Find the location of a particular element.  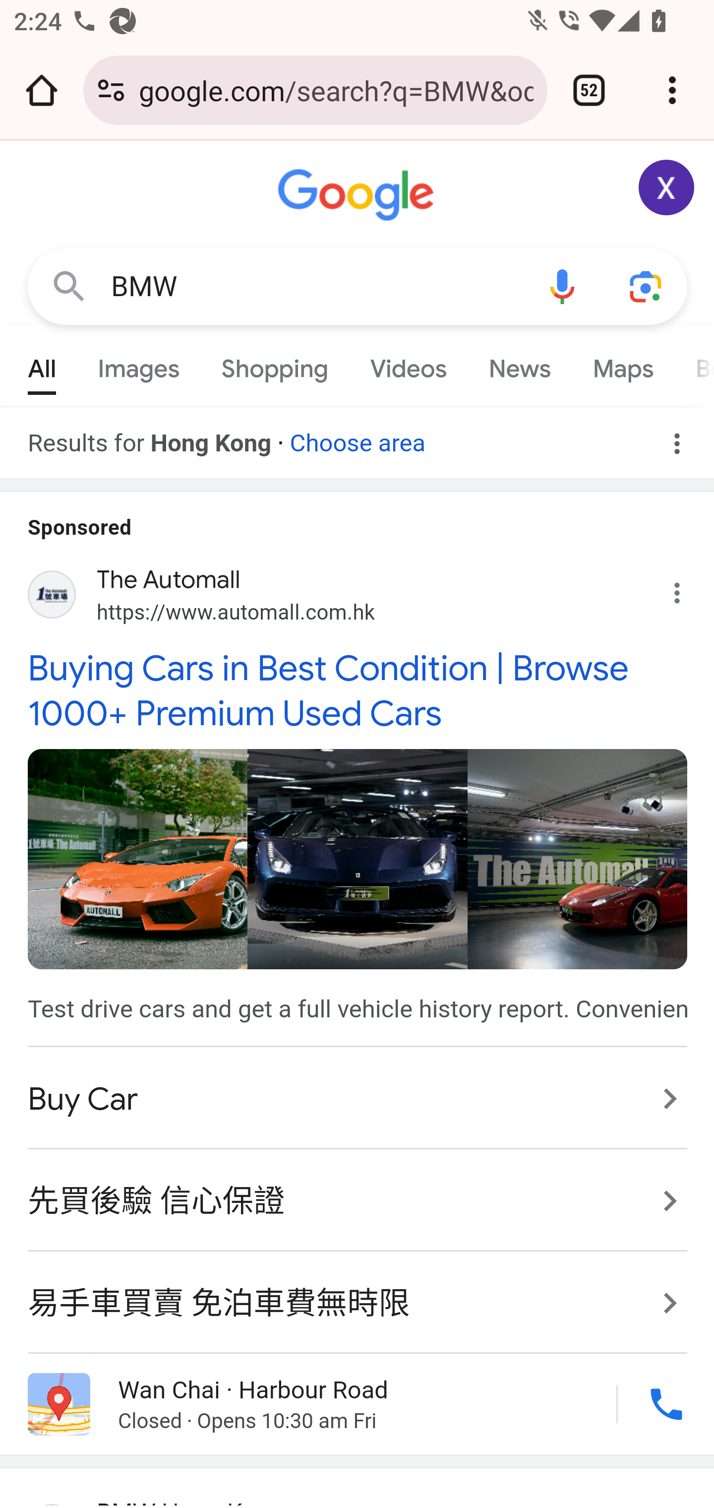

Videos is located at coordinates (408, 364).